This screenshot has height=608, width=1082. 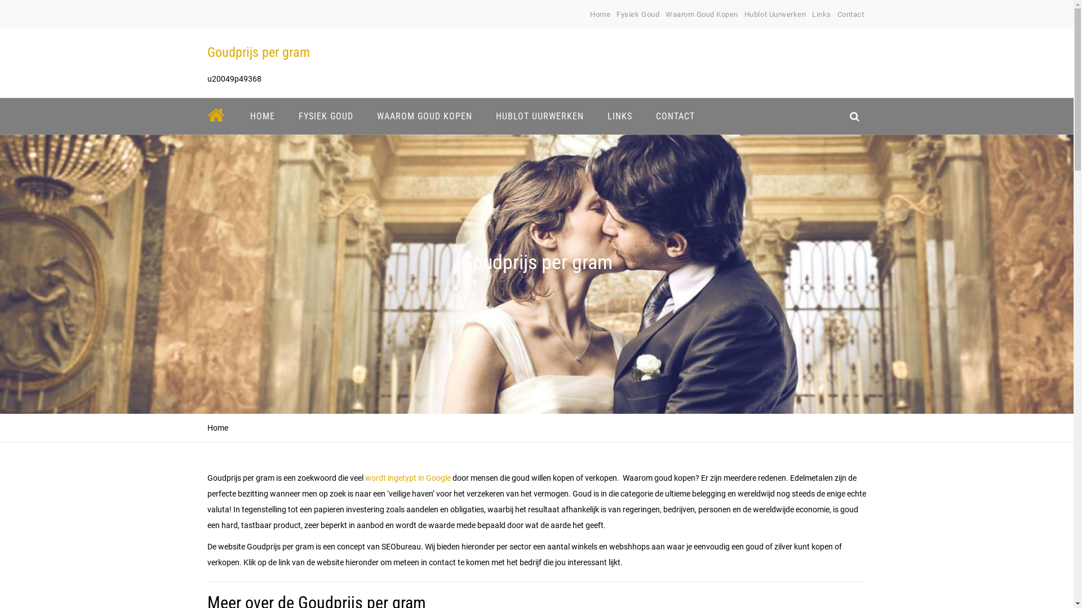 I want to click on LINKS, so click(x=619, y=116).